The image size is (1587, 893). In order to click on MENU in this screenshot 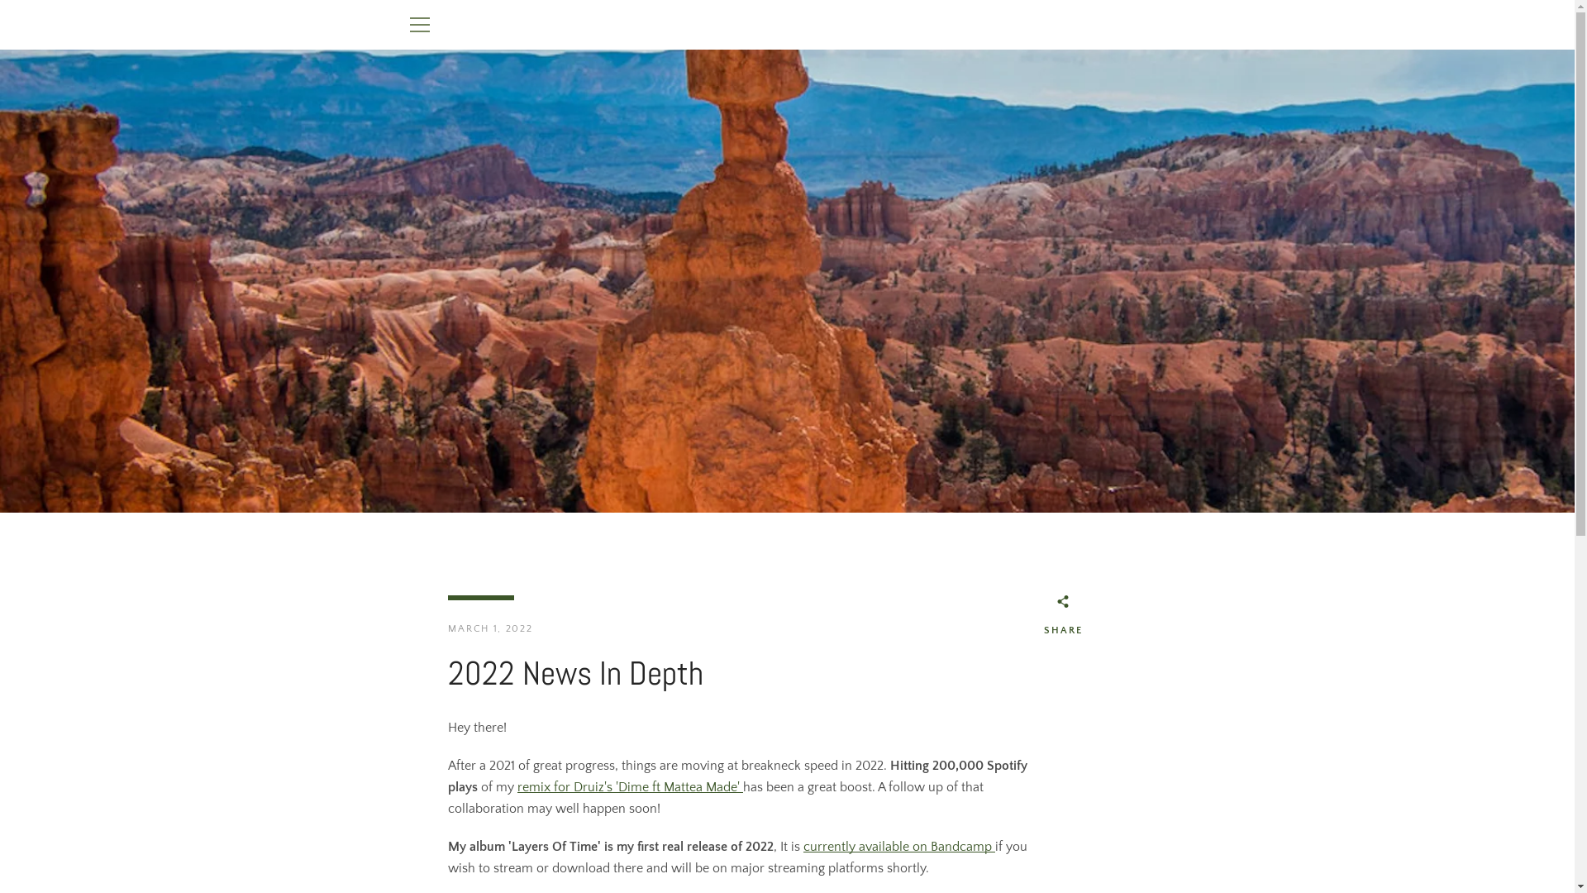, I will do `click(419, 25)`.